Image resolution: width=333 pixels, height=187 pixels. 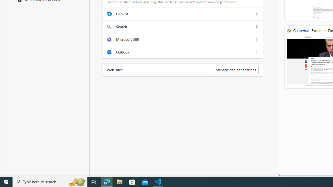 I want to click on Outlook, so click(x=256, y=52).